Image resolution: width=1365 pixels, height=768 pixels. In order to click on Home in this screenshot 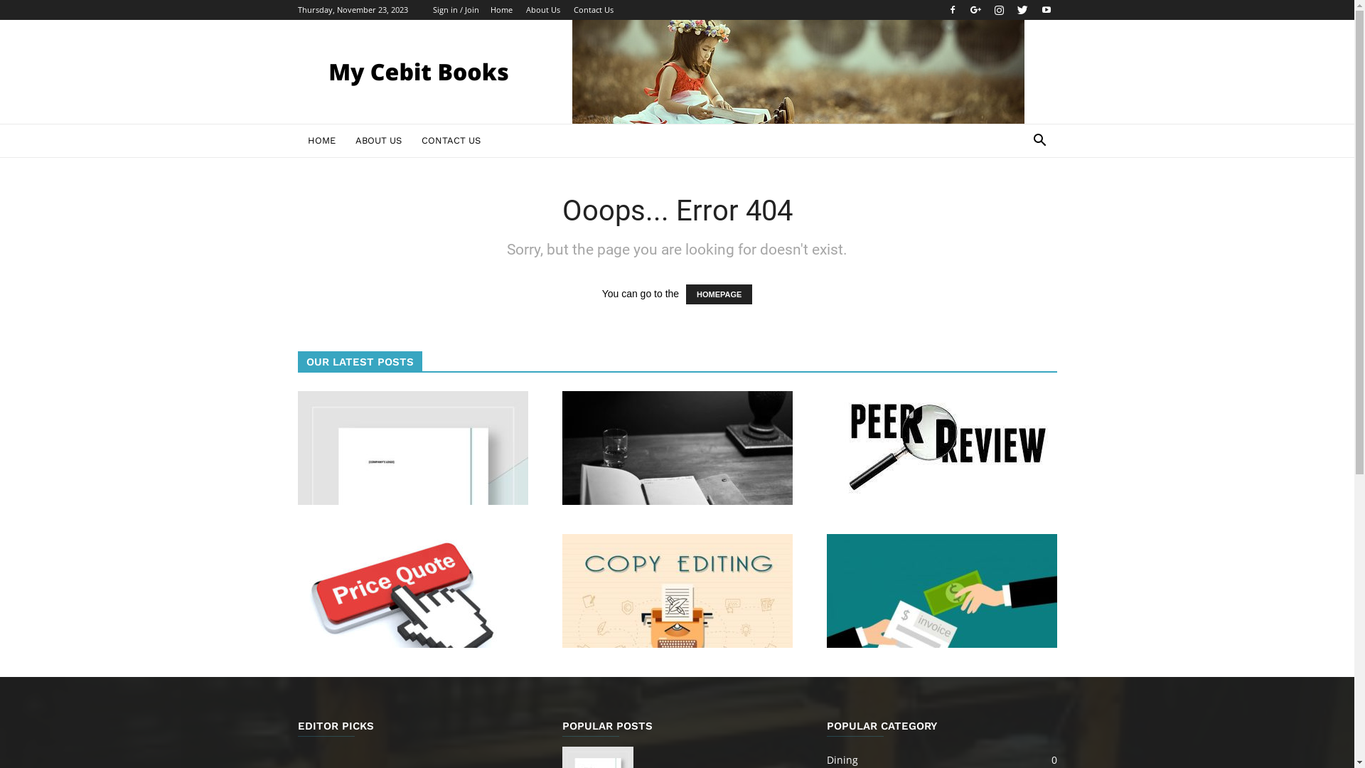, I will do `click(502, 10)`.